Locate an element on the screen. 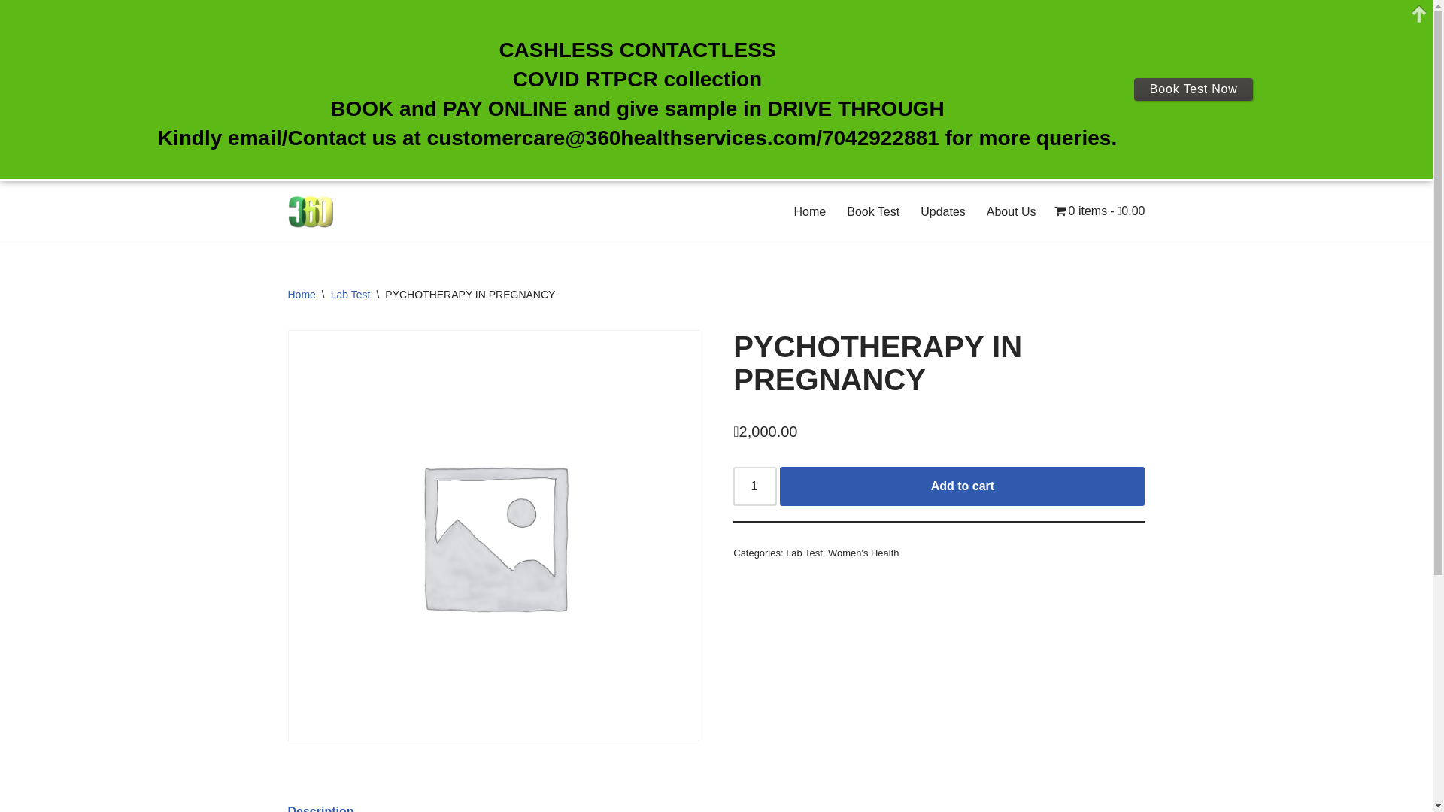  Skip to content is located at coordinates (11, 213).